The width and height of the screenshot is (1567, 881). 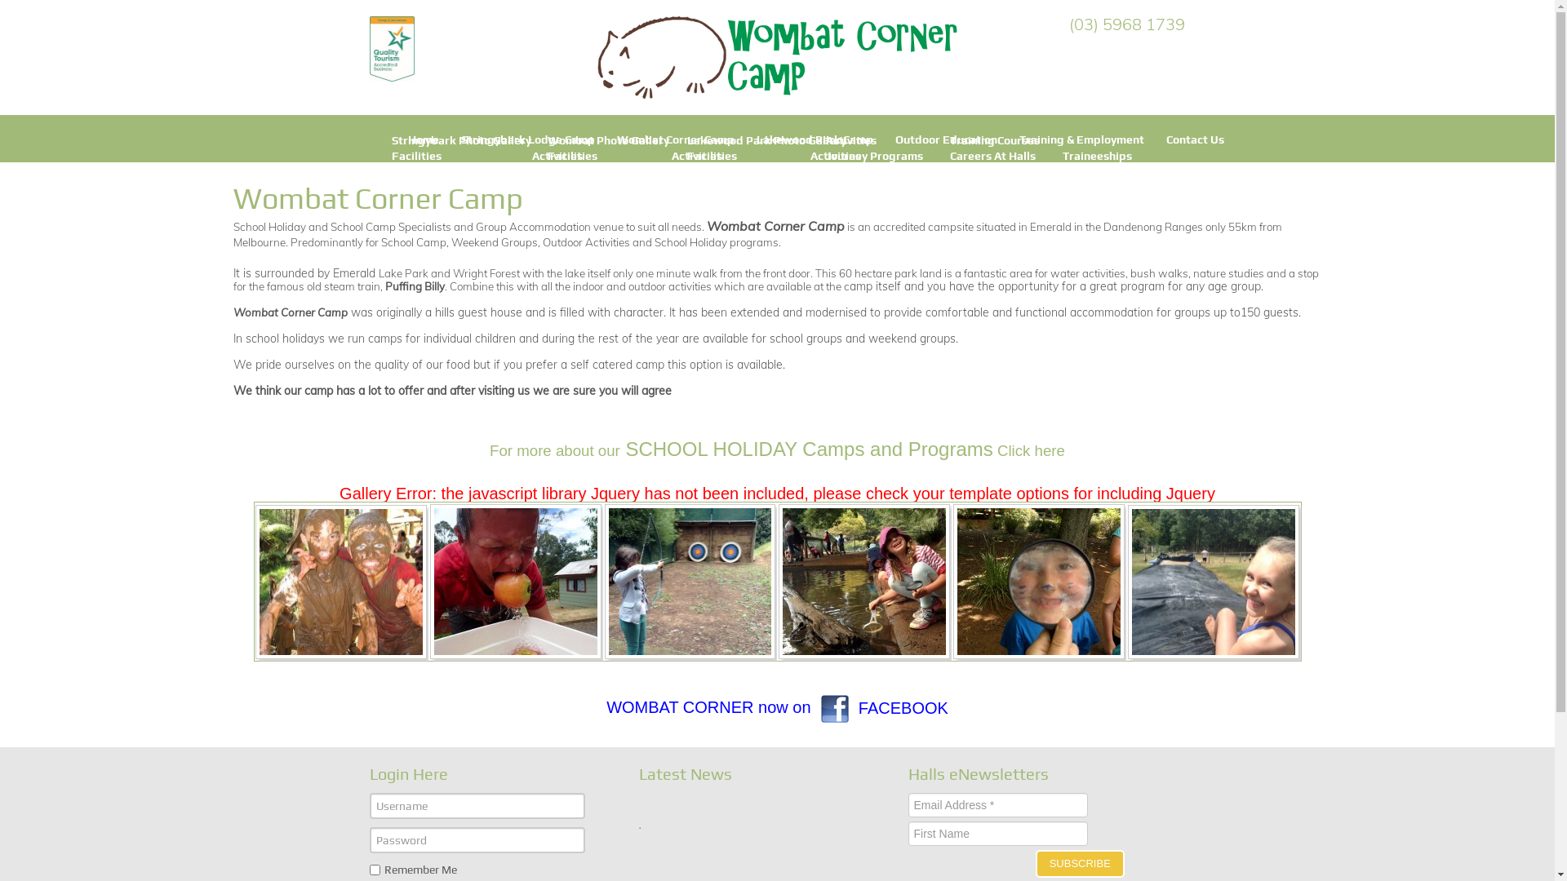 What do you see at coordinates (947, 139) in the screenshot?
I see `Outdoor Education` at bounding box center [947, 139].